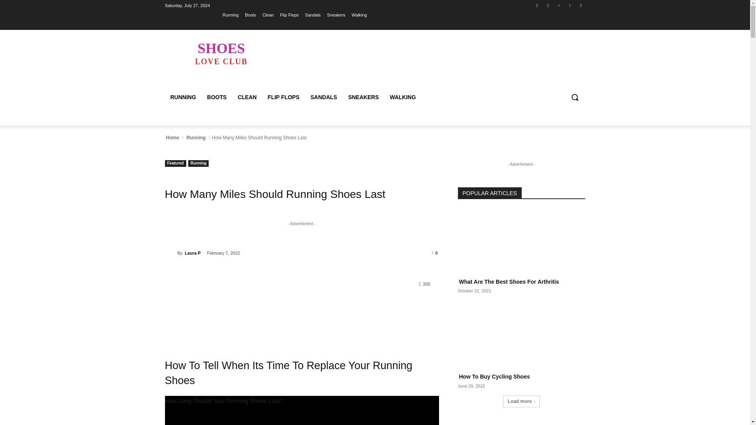 The height and width of the screenshot is (425, 756). Describe the element at coordinates (198, 164) in the screenshot. I see `Running` at that location.